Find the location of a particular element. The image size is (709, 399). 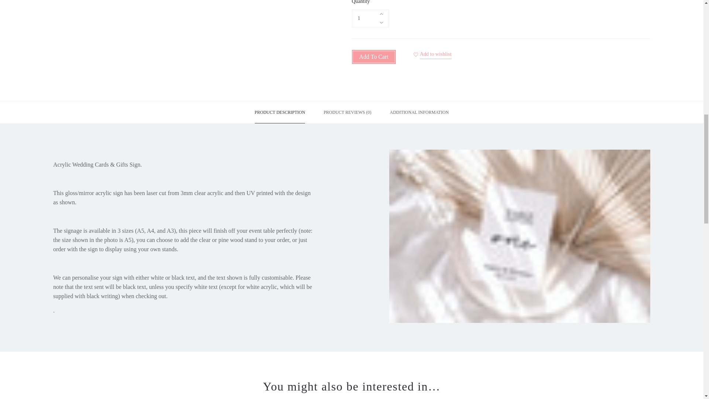

1 is located at coordinates (370, 18).